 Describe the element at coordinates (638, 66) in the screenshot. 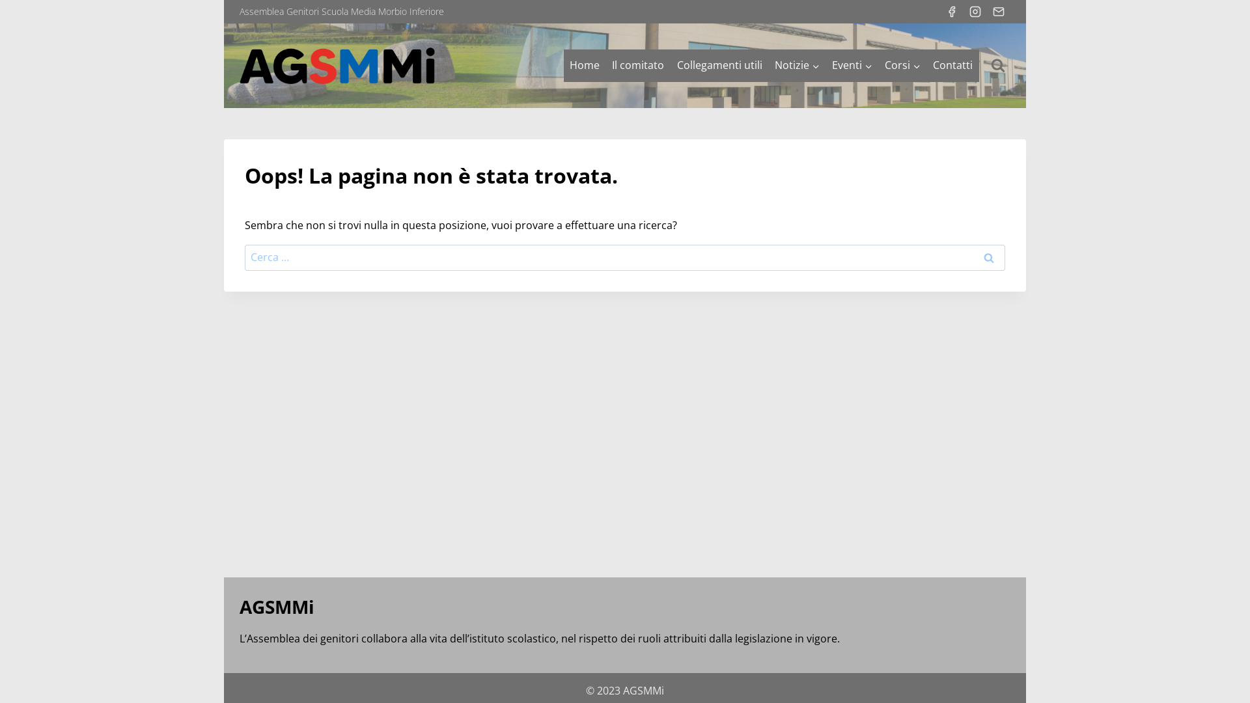

I see `Il comitato` at that location.